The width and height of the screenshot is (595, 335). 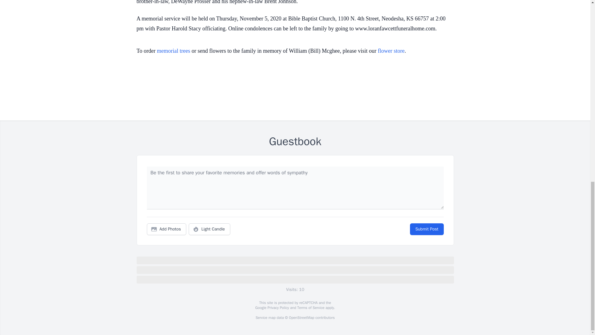 What do you see at coordinates (278, 308) in the screenshot?
I see `Privacy Policy` at bounding box center [278, 308].